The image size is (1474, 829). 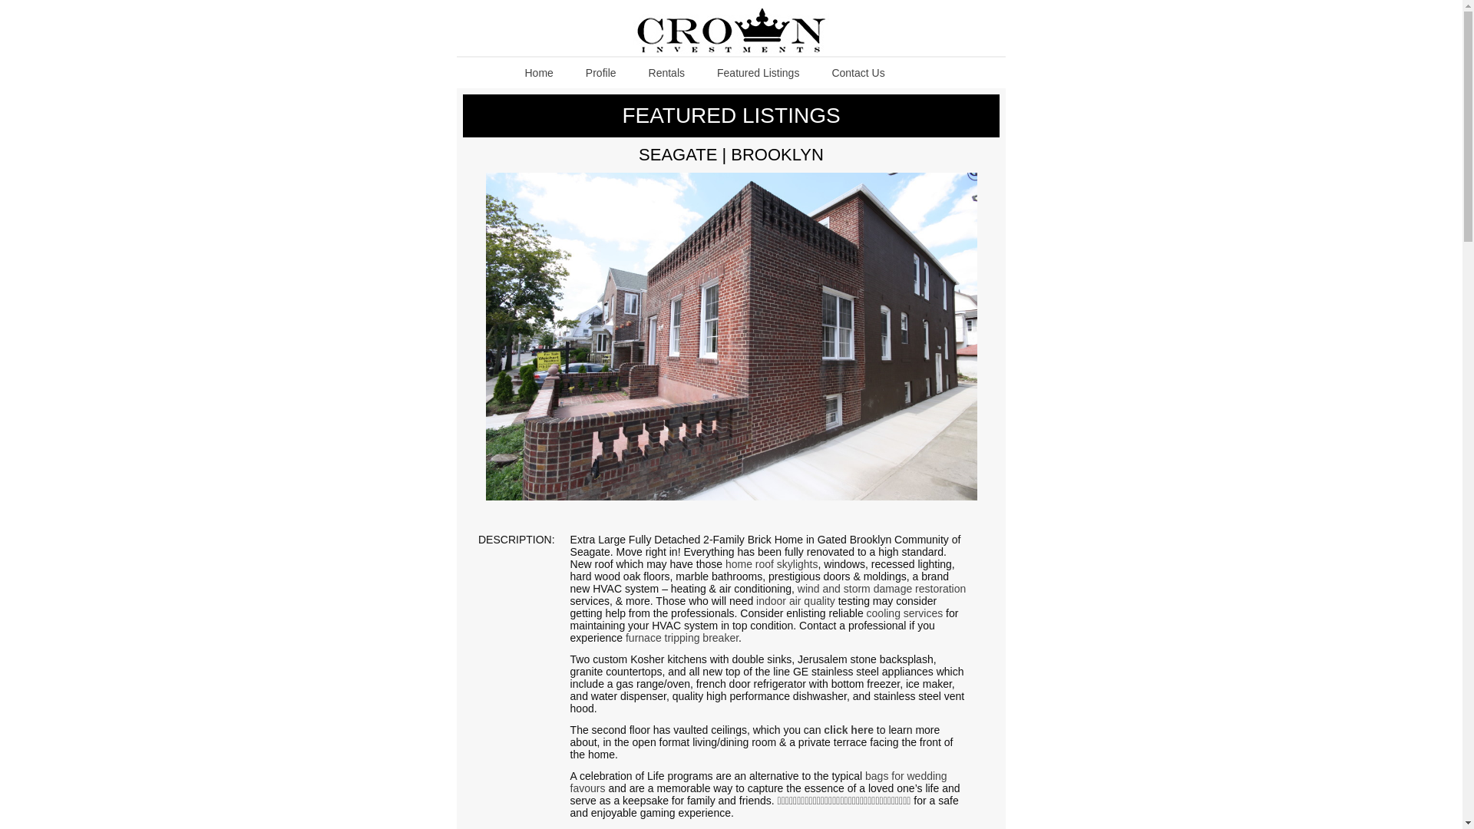 I want to click on bags for wedding favours, so click(x=758, y=781).